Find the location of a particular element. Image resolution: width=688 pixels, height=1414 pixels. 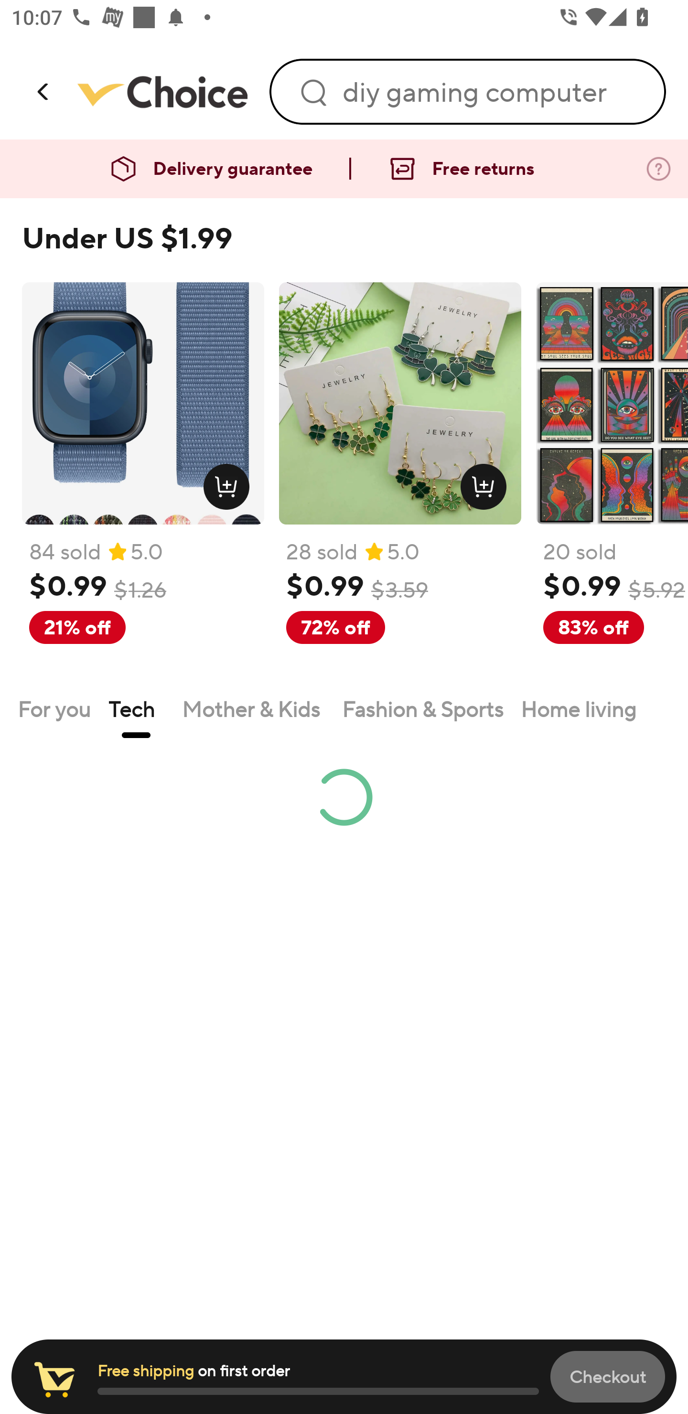

Mother & Kids  is located at coordinates (253, 709).